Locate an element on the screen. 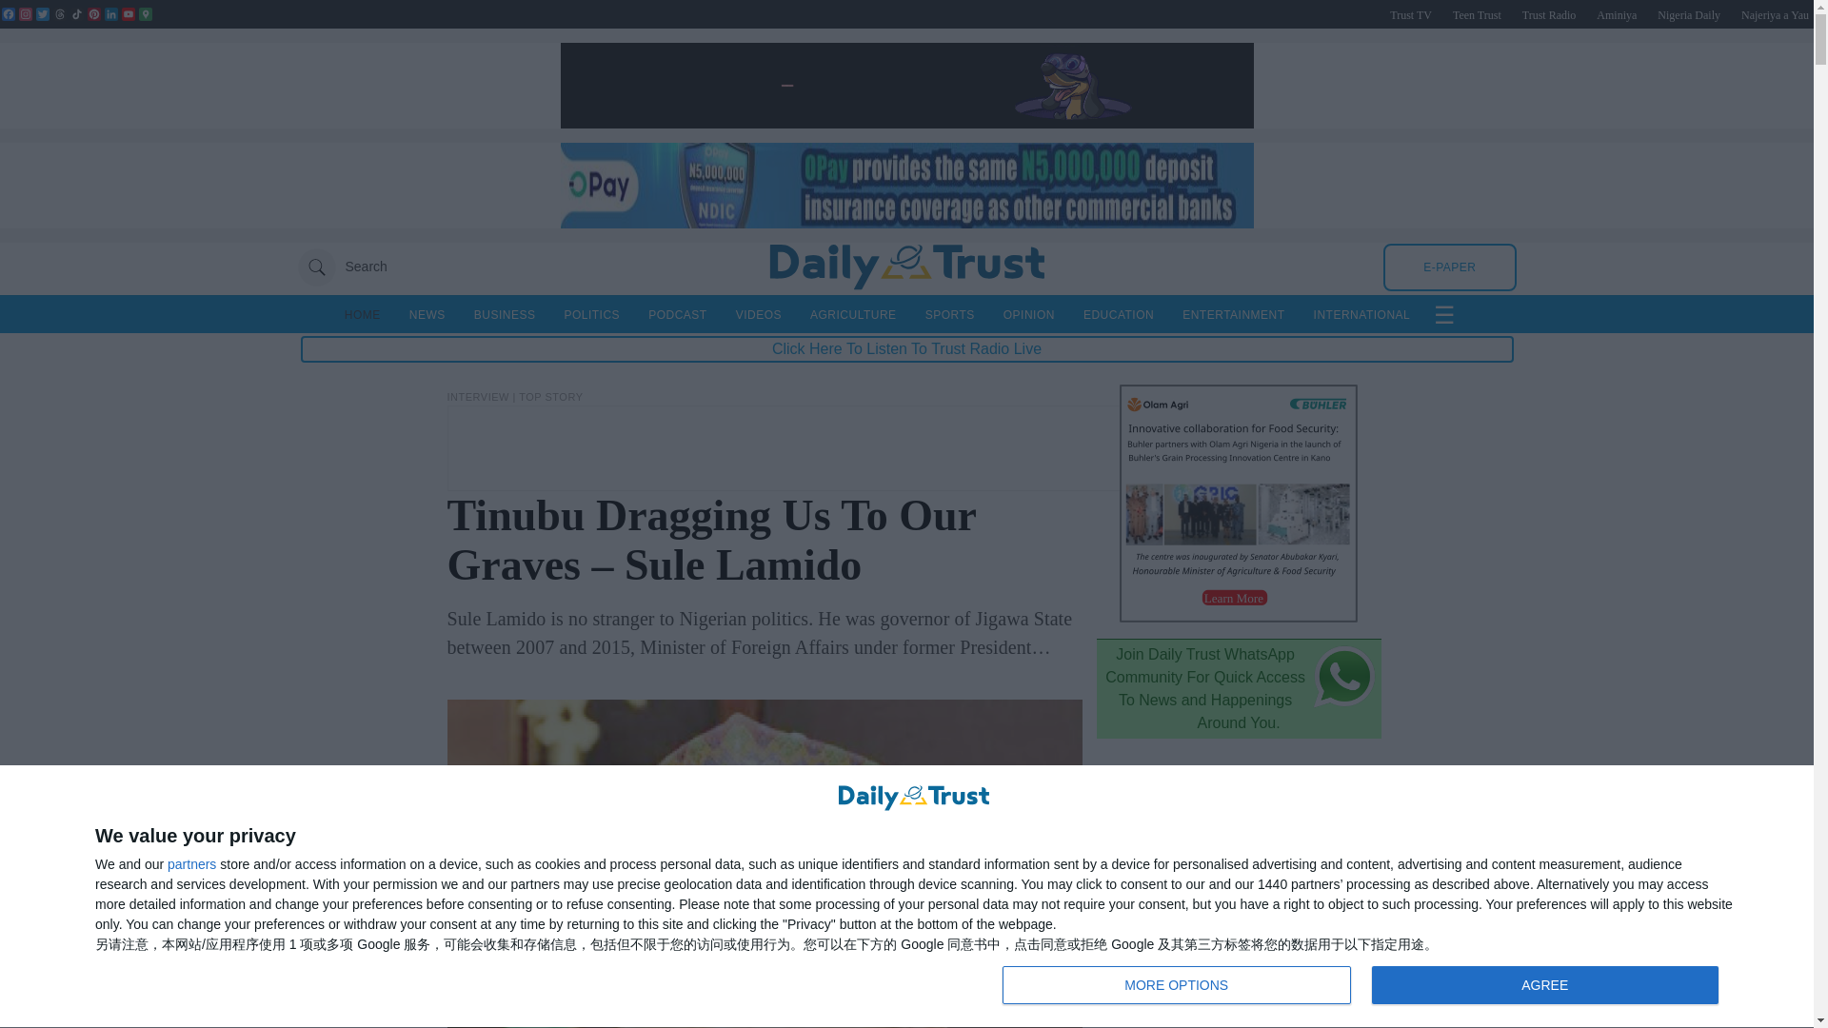  Top Story is located at coordinates (905, 223).